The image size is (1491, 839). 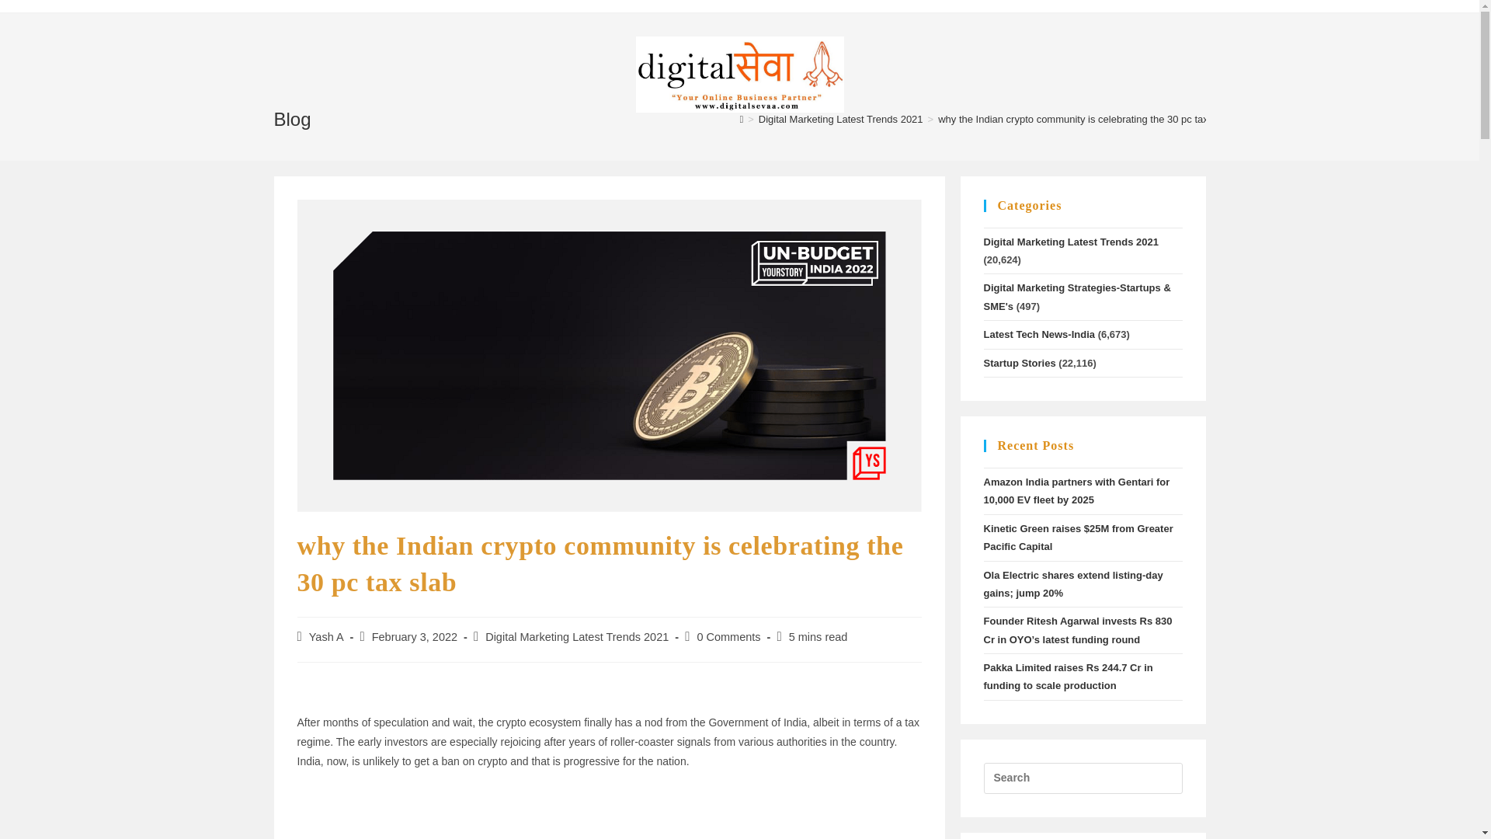 What do you see at coordinates (840, 118) in the screenshot?
I see `Digital Marketing Latest Trends 2021` at bounding box center [840, 118].